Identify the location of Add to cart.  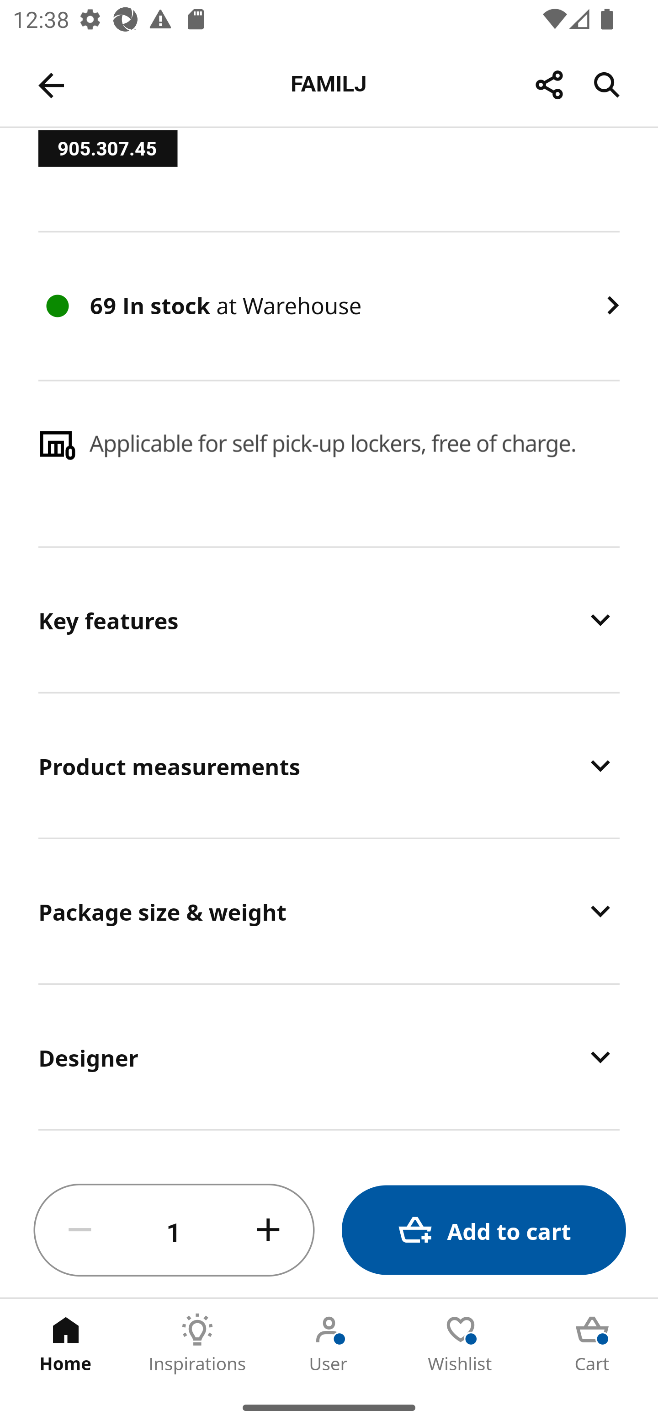
(483, 1230).